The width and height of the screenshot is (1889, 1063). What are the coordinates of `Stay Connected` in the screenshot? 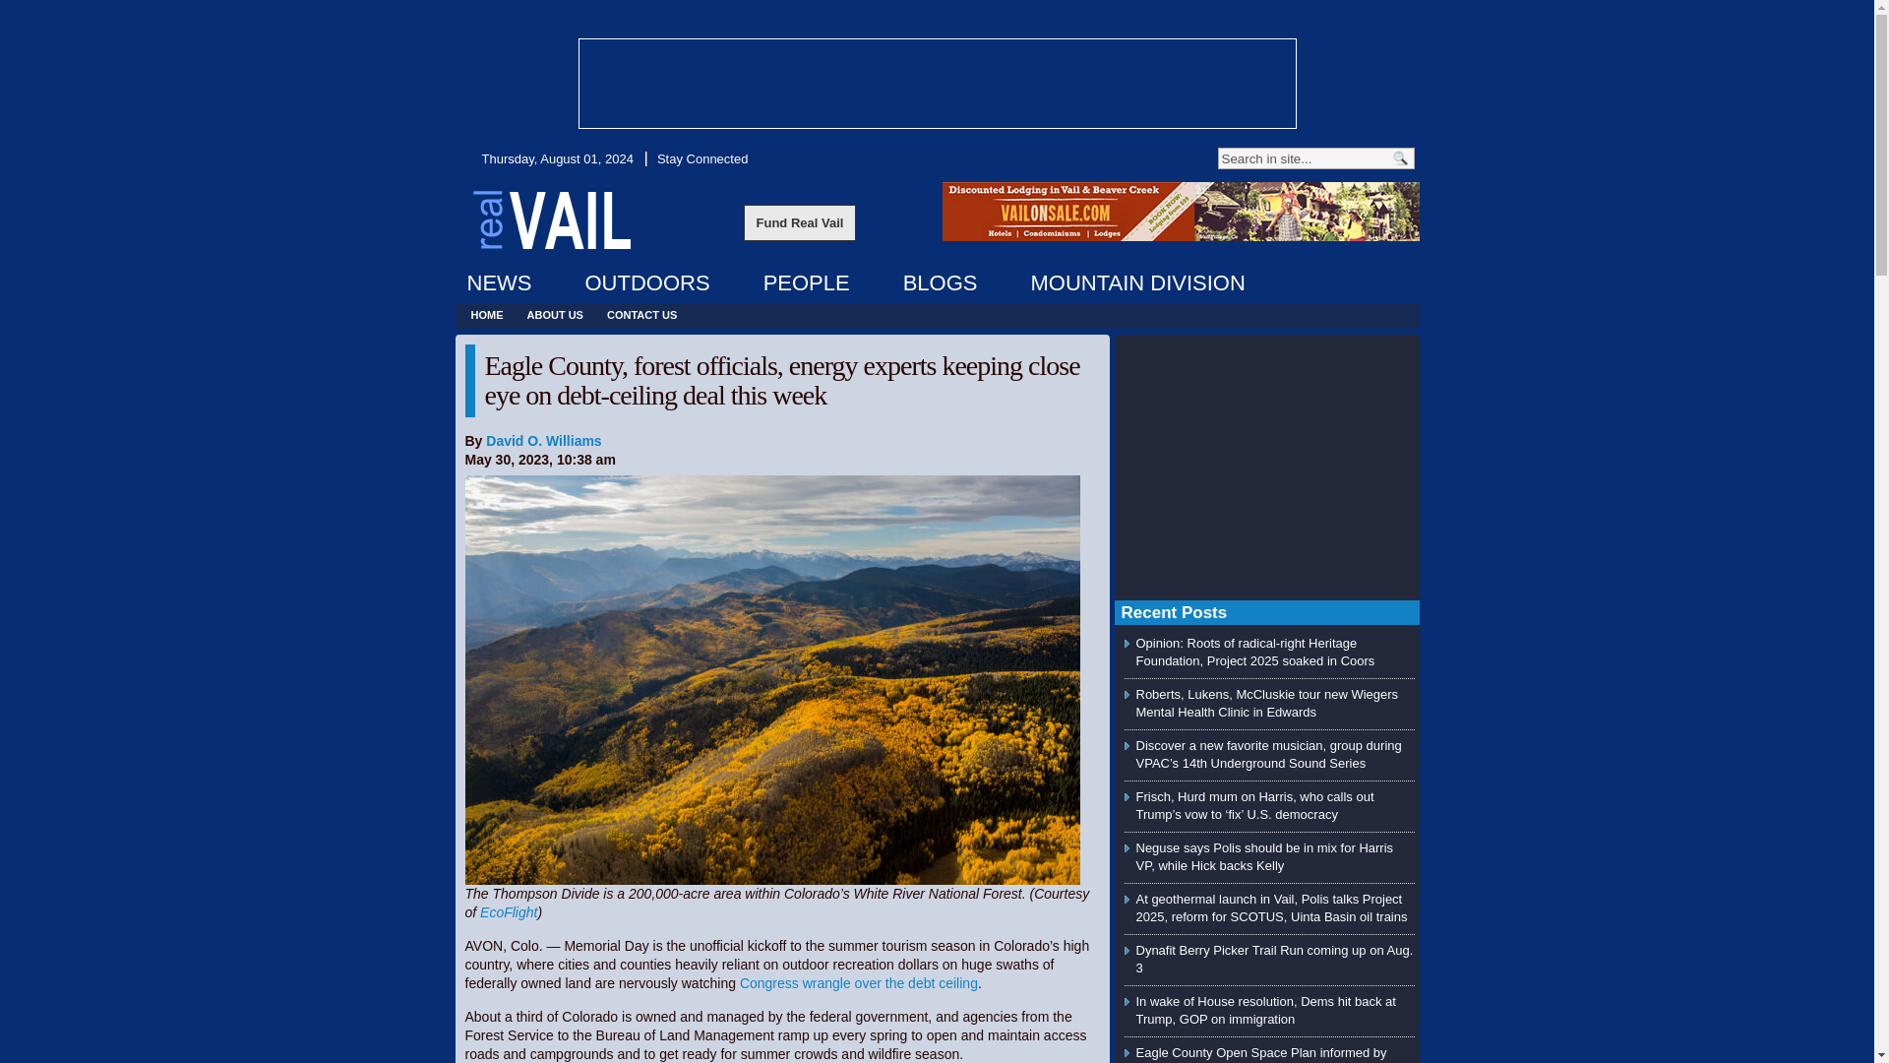 It's located at (702, 158).